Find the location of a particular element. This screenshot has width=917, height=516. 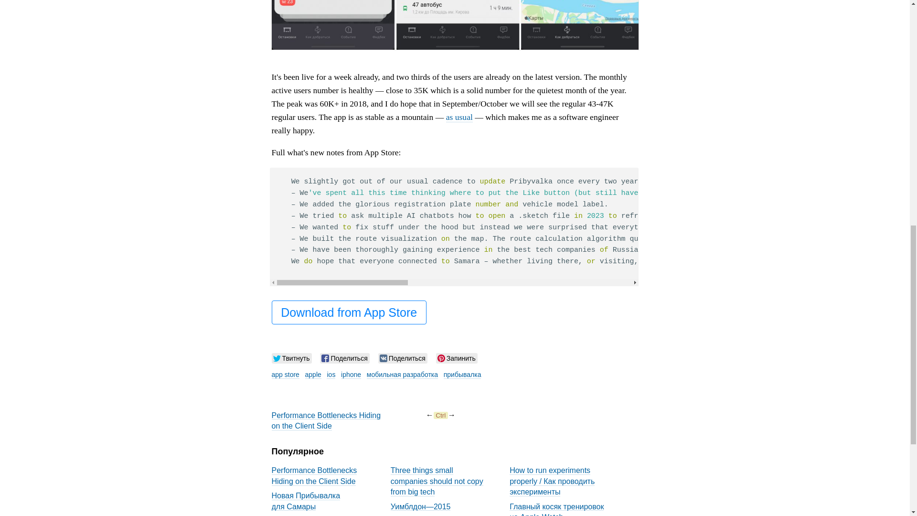

app store is located at coordinates (285, 375).